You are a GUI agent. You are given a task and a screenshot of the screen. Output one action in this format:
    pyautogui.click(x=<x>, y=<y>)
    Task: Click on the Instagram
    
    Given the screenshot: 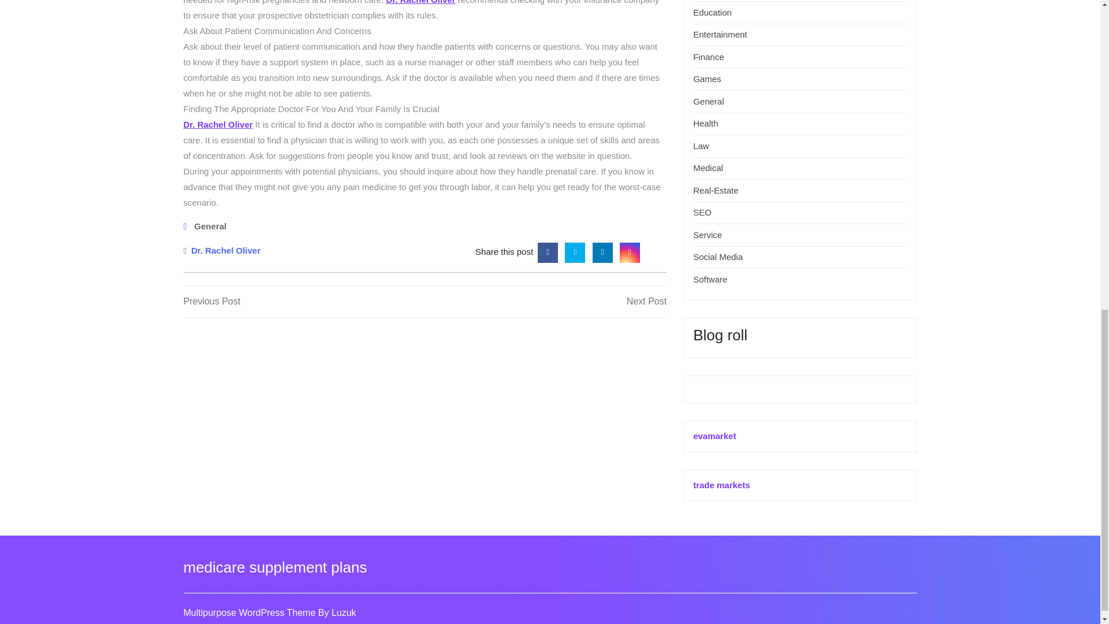 What is the action you would take?
    pyautogui.click(x=707, y=235)
    